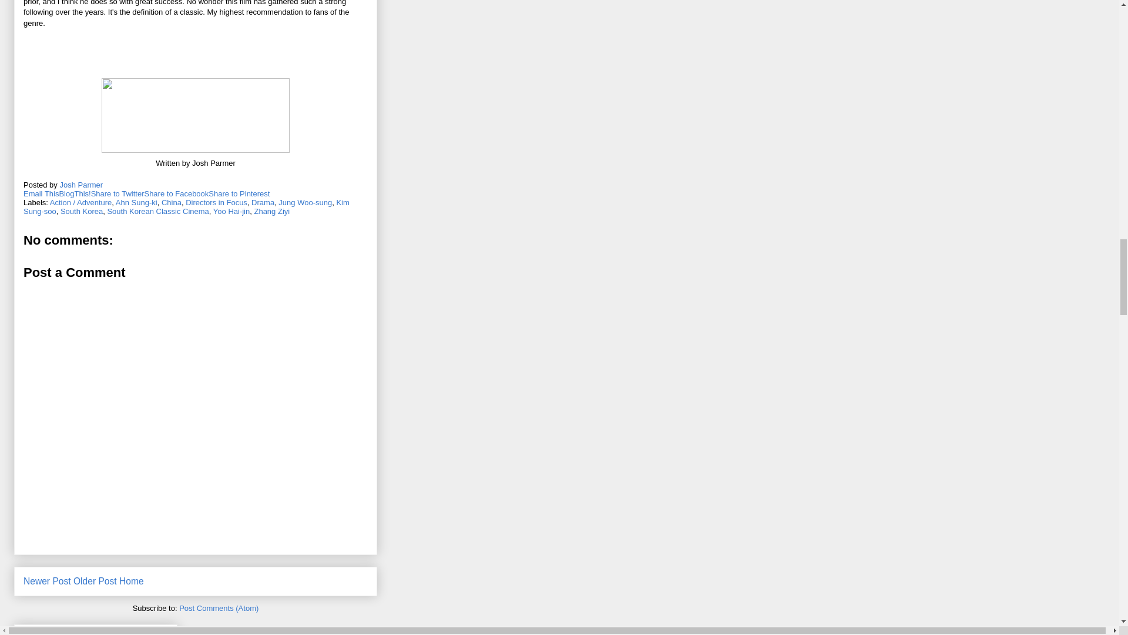 The height and width of the screenshot is (635, 1128). Describe the element at coordinates (95, 581) in the screenshot. I see `Older Post` at that location.